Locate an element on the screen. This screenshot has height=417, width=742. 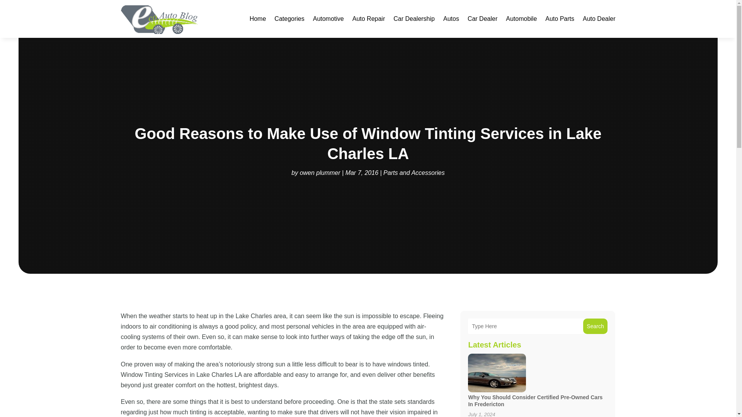
Posts by owen plummer is located at coordinates (320, 172).